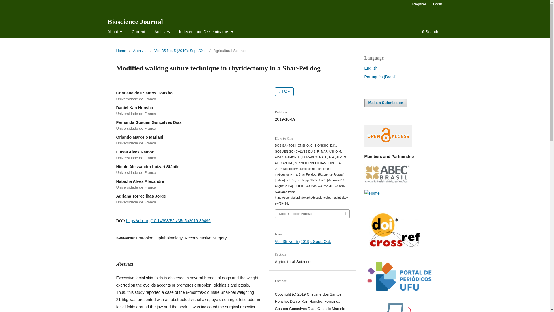 The width and height of the screenshot is (554, 312). Describe the element at coordinates (135, 21) in the screenshot. I see `Bioscience Journal` at that location.